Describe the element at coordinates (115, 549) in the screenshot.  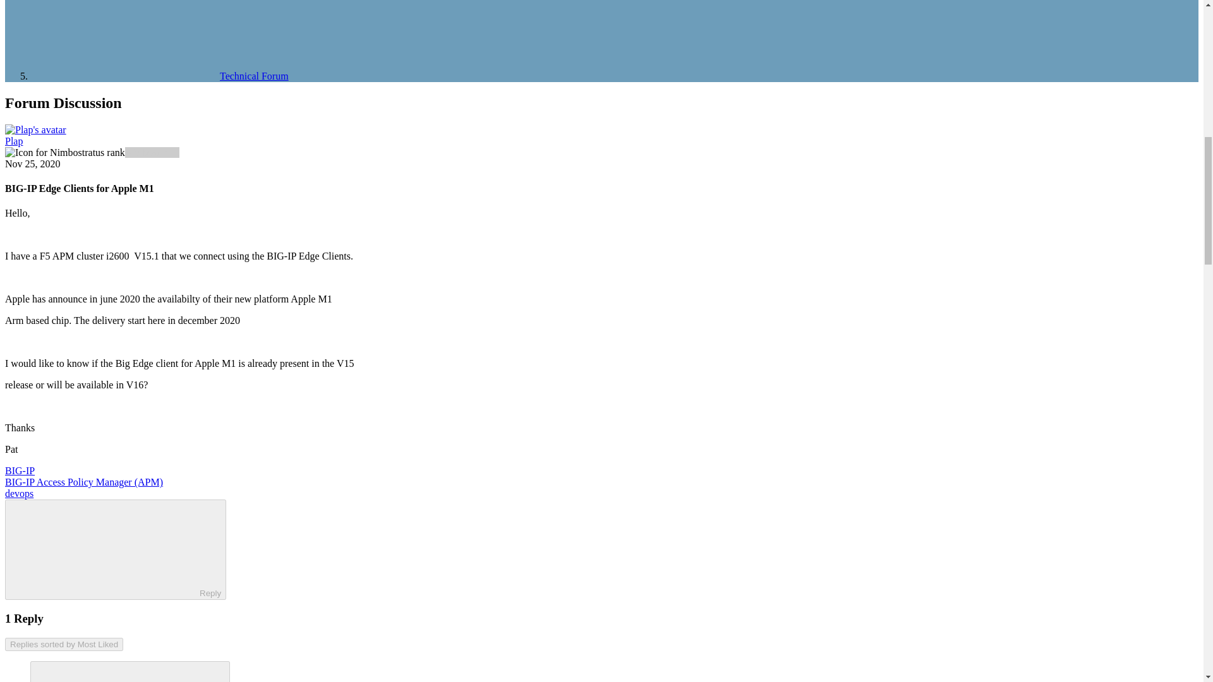
I see `ReplyReply` at that location.